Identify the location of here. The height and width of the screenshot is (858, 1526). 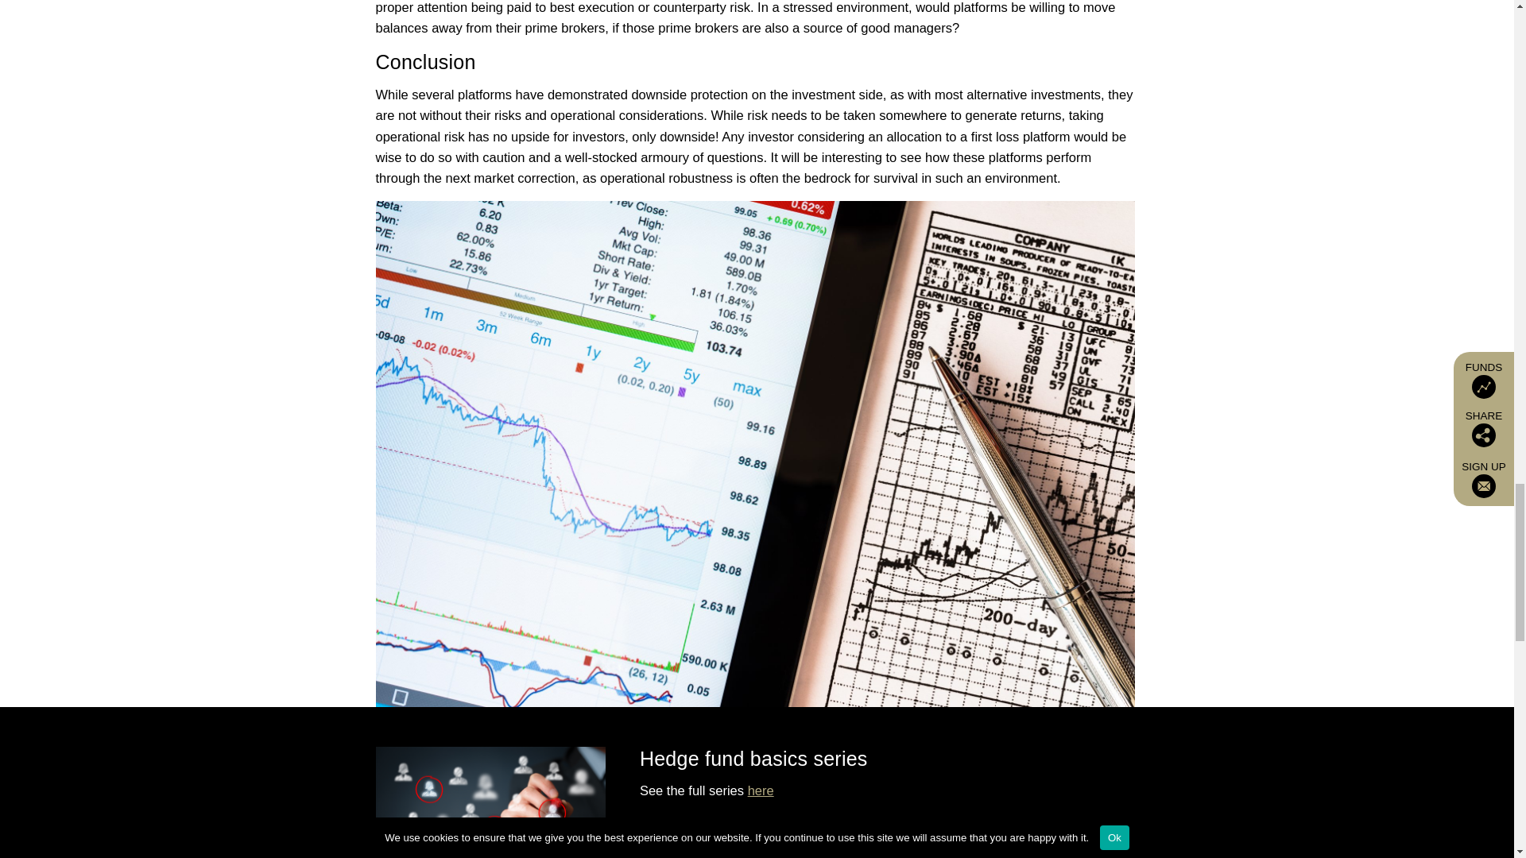
(760, 790).